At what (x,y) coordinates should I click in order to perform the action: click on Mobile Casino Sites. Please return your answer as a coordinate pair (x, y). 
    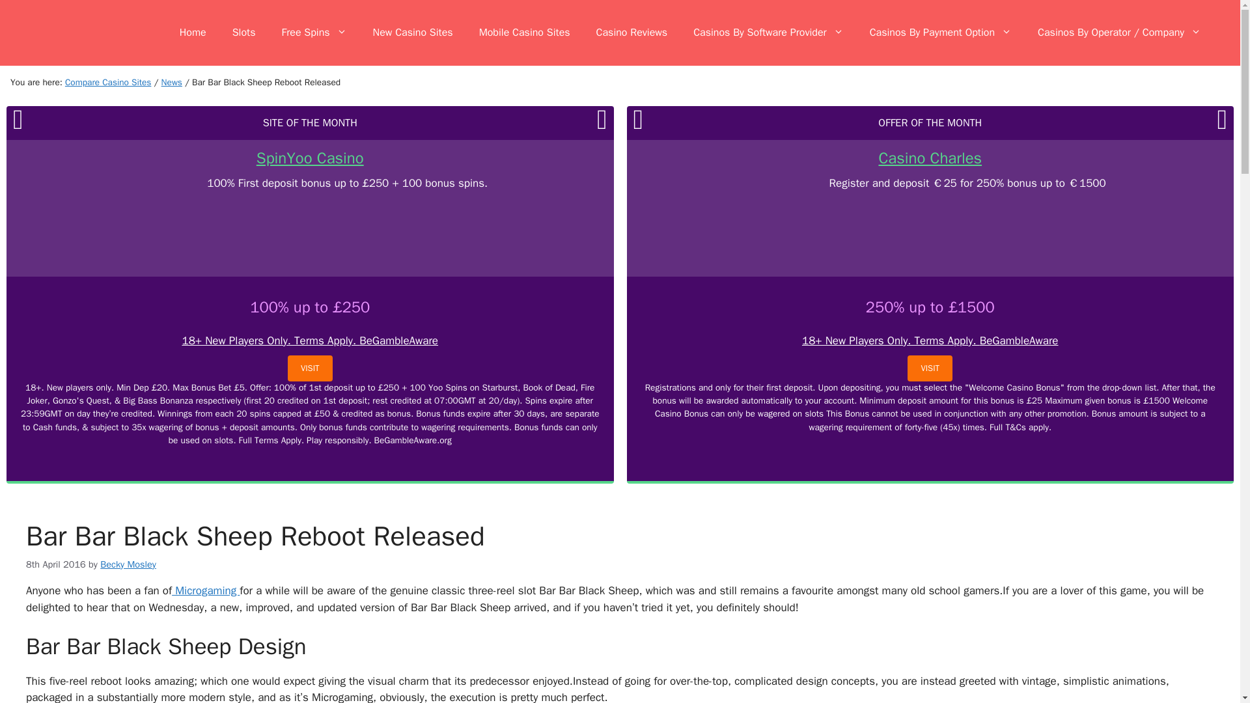
    Looking at the image, I should click on (525, 33).